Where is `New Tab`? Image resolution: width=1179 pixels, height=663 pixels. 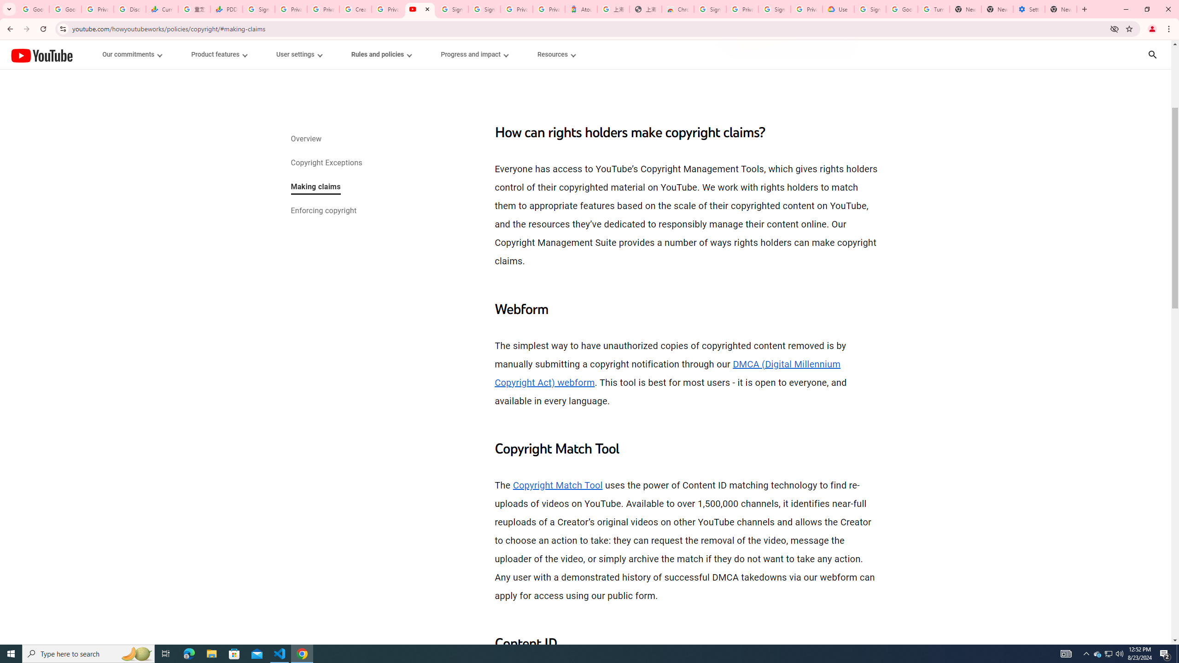
New Tab is located at coordinates (1061, 9).